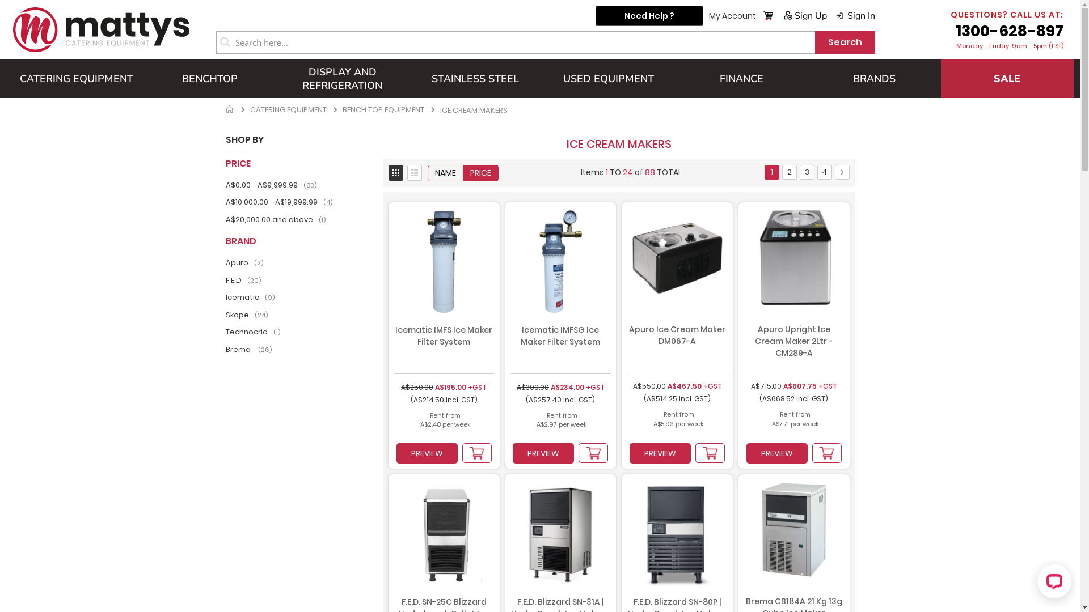  What do you see at coordinates (209, 79) in the screenshot?
I see `BENCHTOP` at bounding box center [209, 79].